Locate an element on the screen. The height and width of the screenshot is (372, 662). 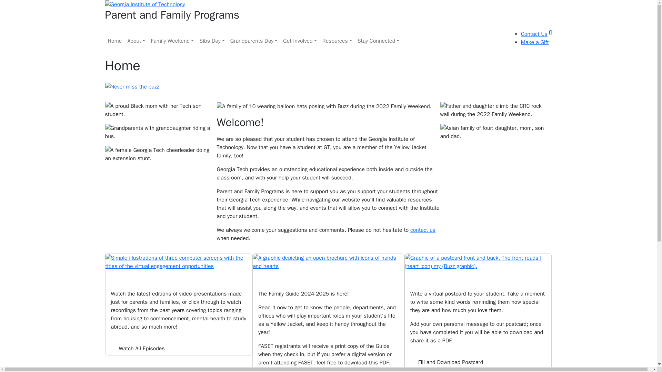
Home is located at coordinates (114, 41).